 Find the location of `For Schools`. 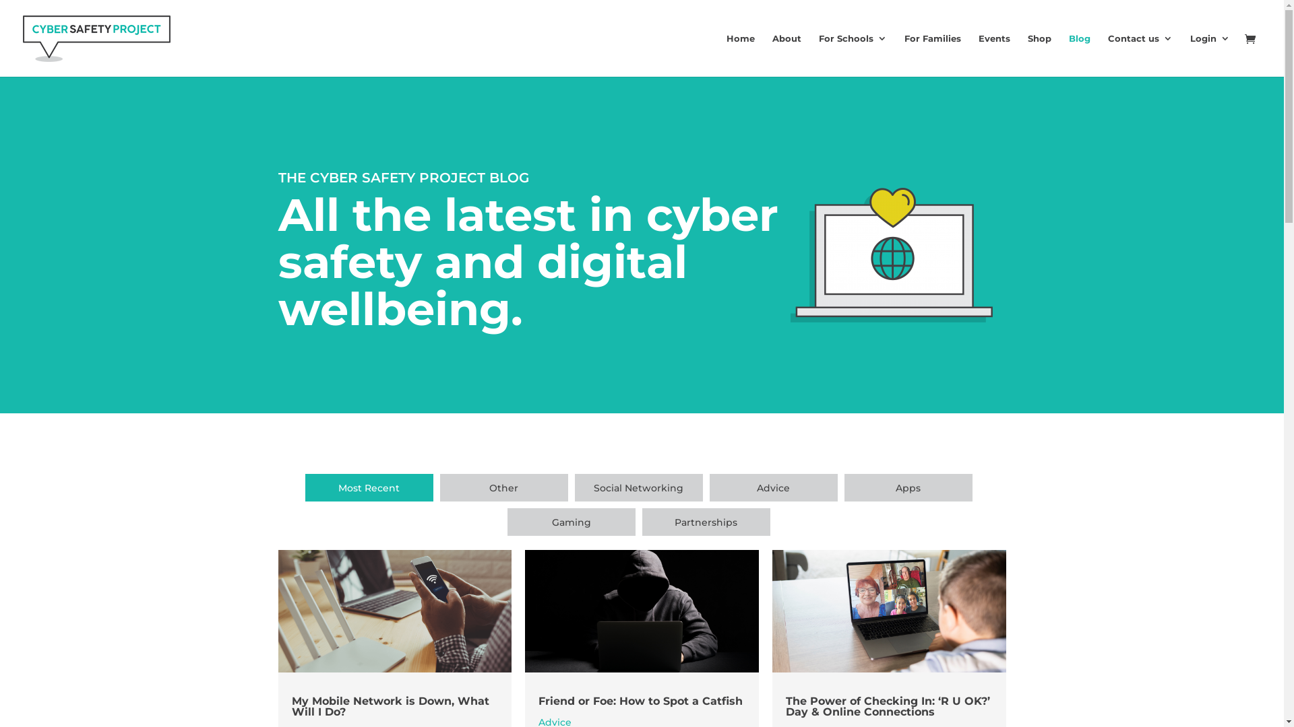

For Schools is located at coordinates (853, 55).